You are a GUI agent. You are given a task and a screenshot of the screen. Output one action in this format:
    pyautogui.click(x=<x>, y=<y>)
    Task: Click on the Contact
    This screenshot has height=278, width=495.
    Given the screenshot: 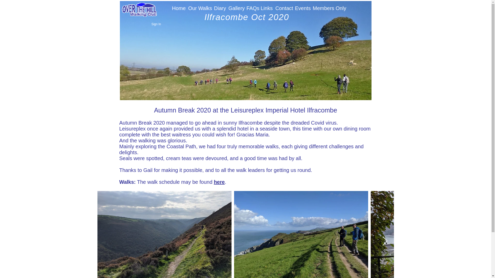 What is the action you would take?
    pyautogui.click(x=284, y=8)
    